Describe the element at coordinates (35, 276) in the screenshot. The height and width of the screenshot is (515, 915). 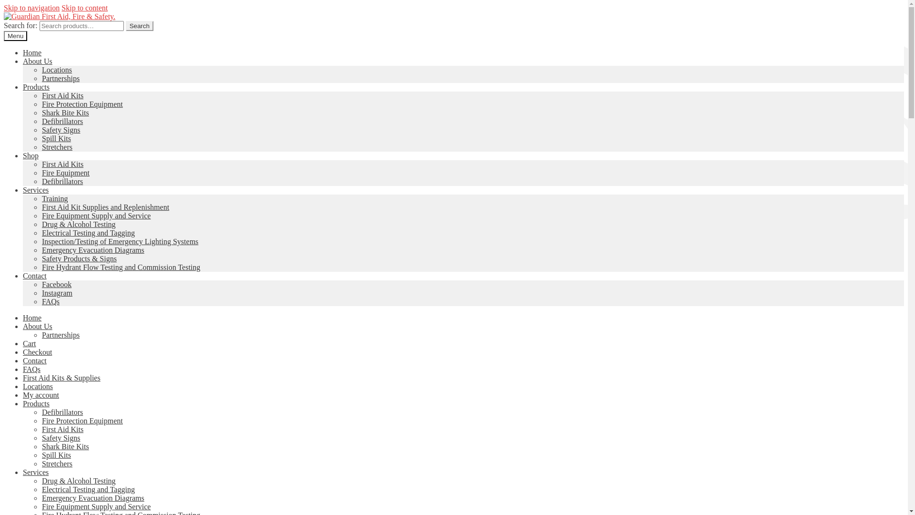
I see `Contact` at that location.